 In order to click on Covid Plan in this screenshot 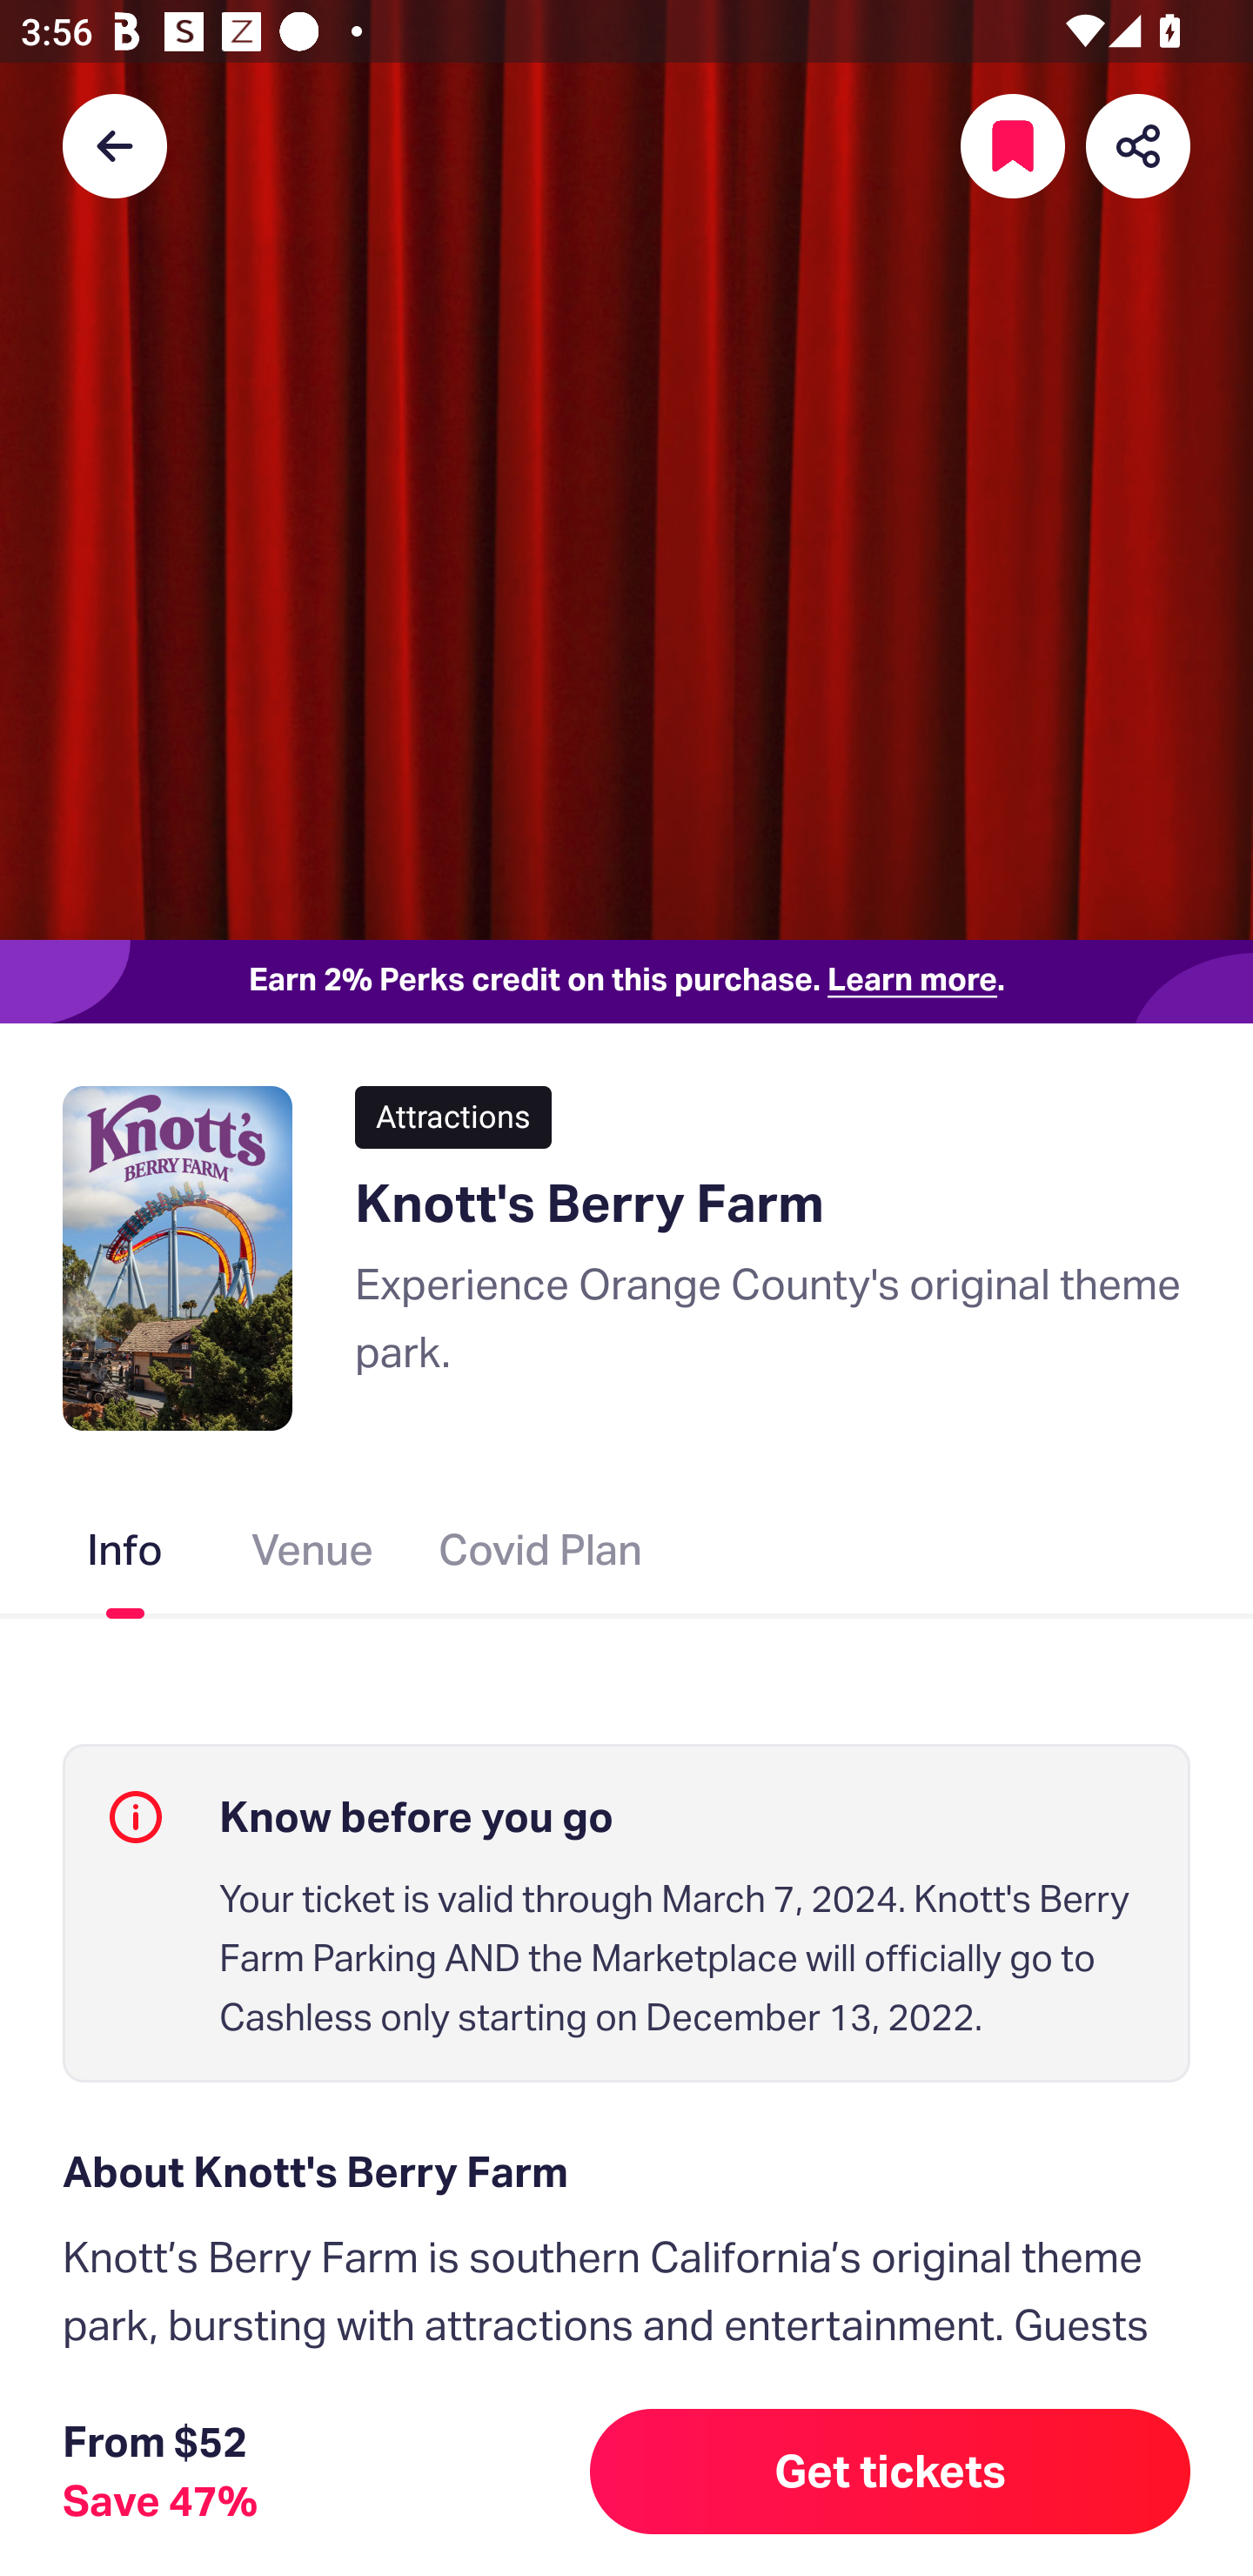, I will do `click(540, 1555)`.